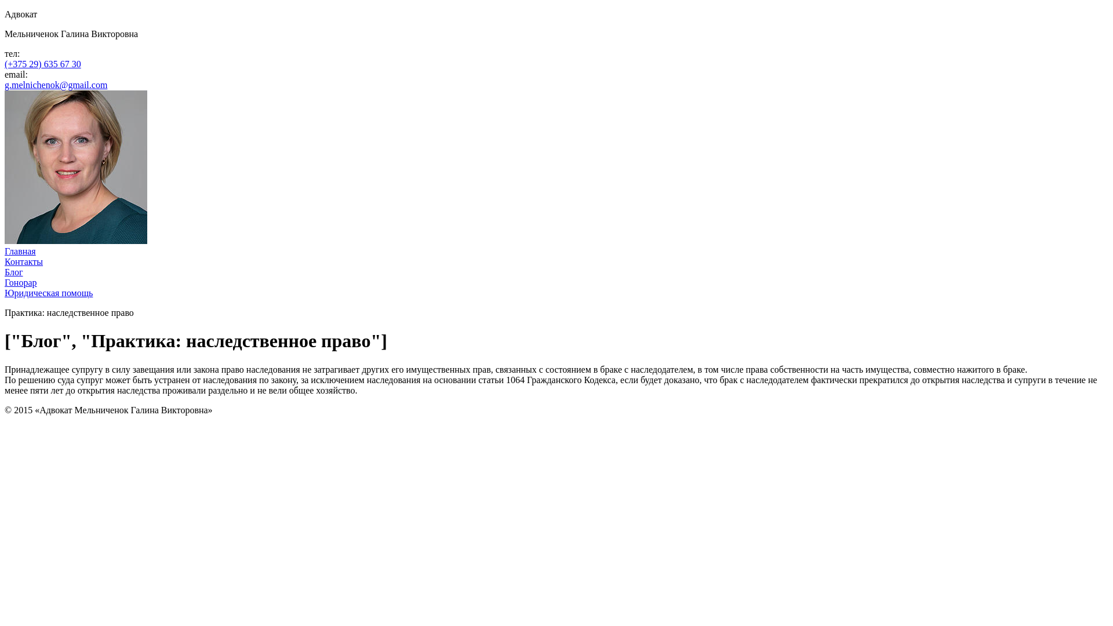 The width and height of the screenshot is (1113, 626). Describe the element at coordinates (56, 85) in the screenshot. I see `g.melnichenok@gmail.com` at that location.